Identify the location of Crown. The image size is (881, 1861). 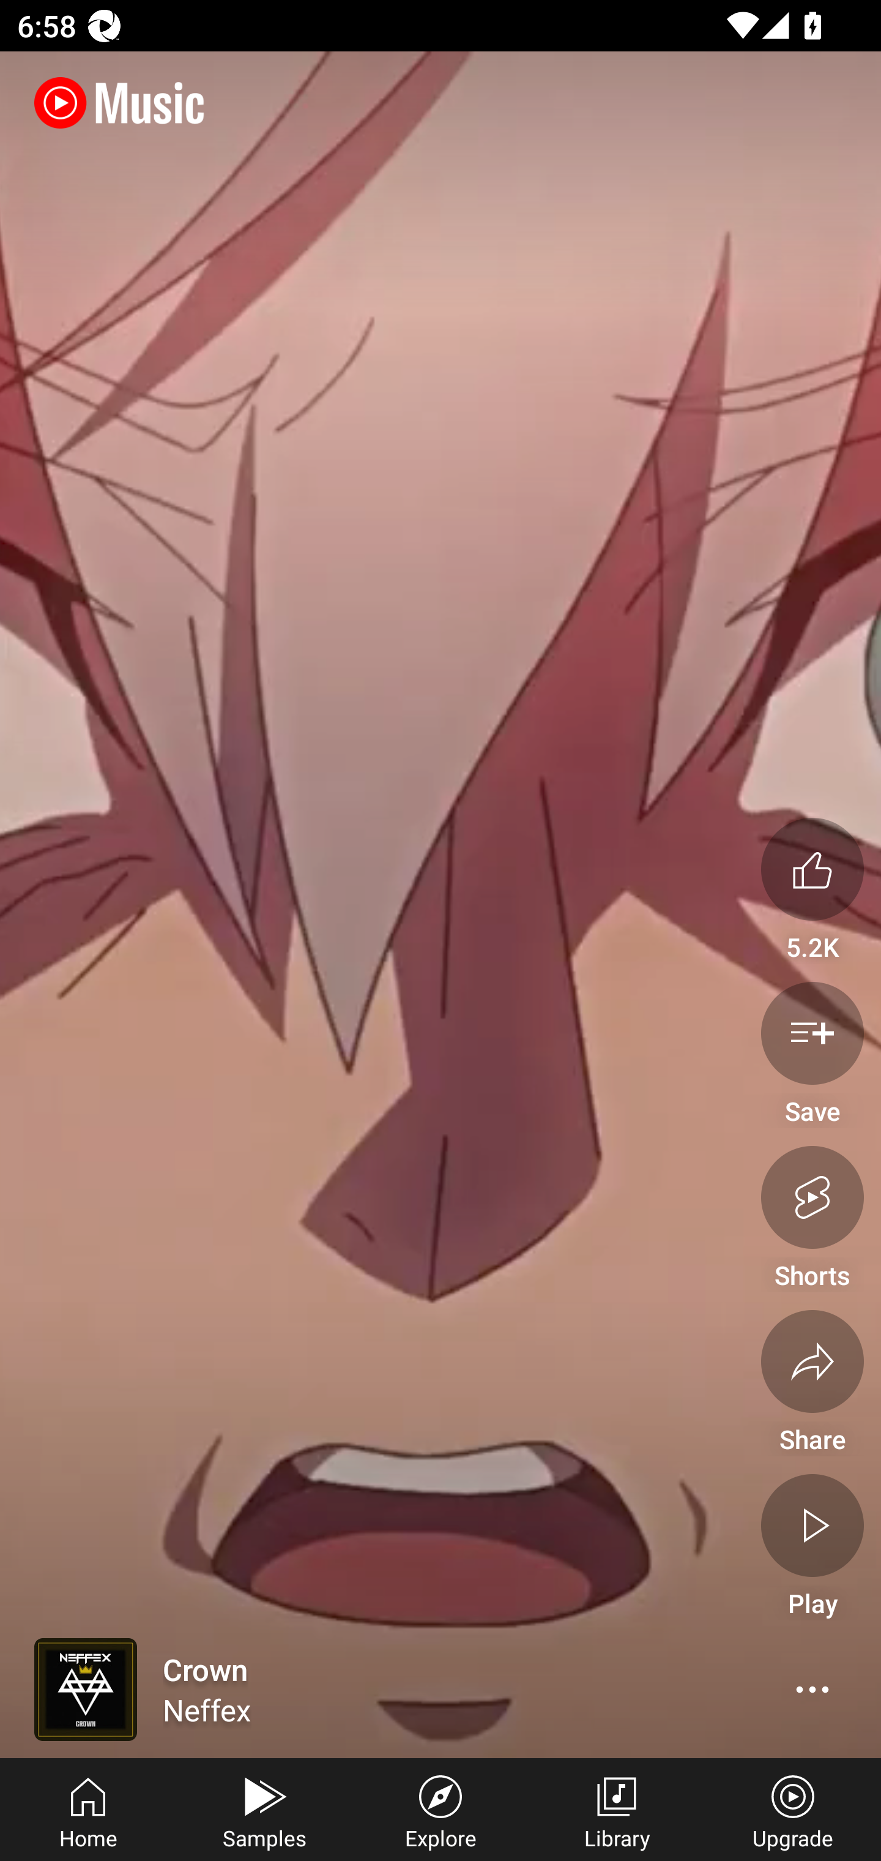
(346, 1690).